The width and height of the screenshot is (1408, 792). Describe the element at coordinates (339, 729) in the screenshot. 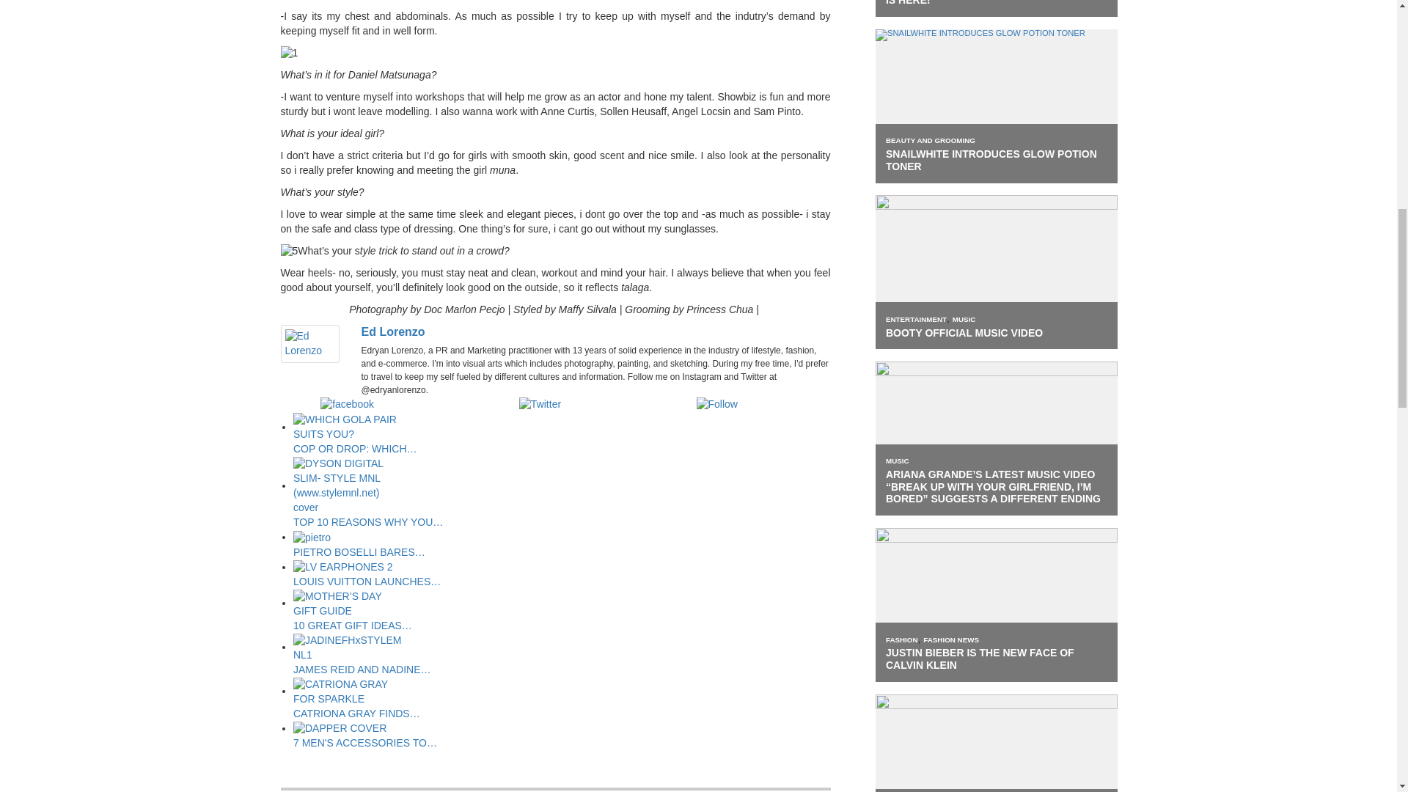

I see `7 MEN'S ACCESSORIES TO STEP UP THE STYLING GAME THIS SEASON` at that location.